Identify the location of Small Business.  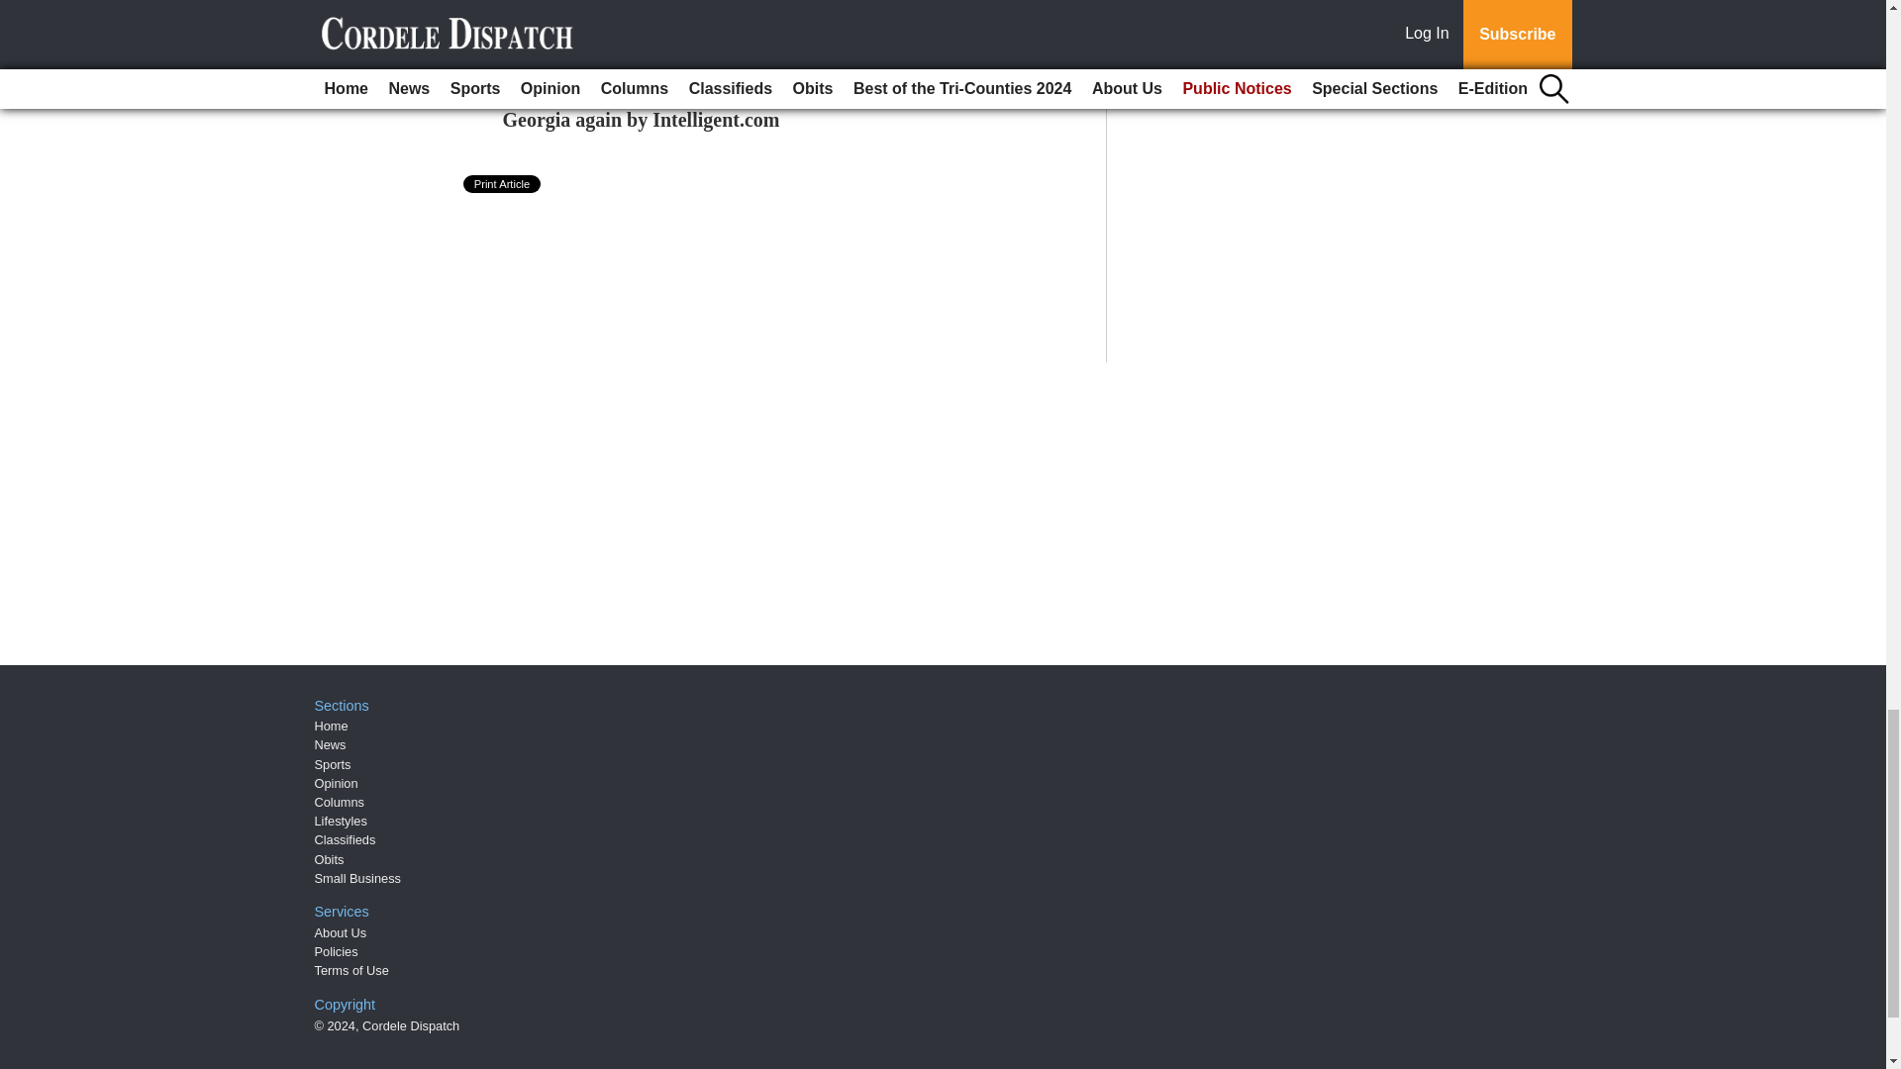
(358, 879).